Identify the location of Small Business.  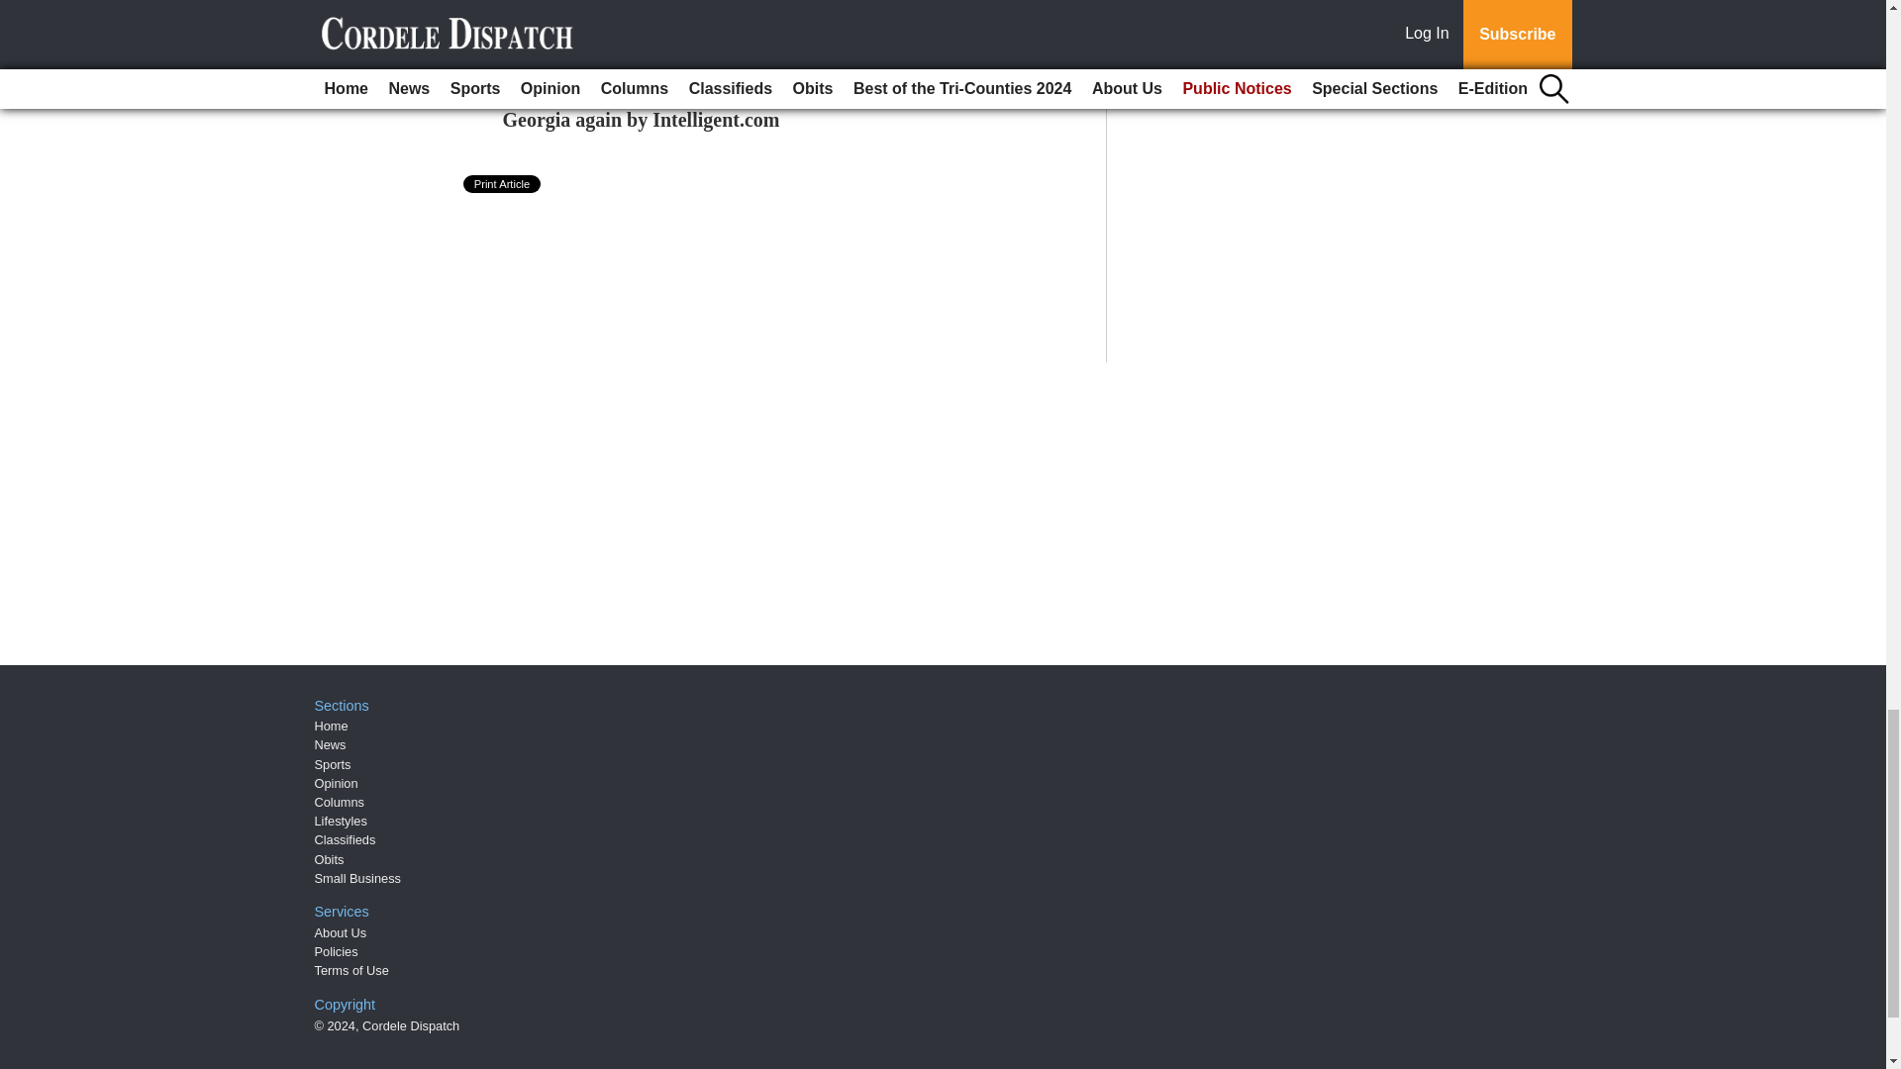
(358, 879).